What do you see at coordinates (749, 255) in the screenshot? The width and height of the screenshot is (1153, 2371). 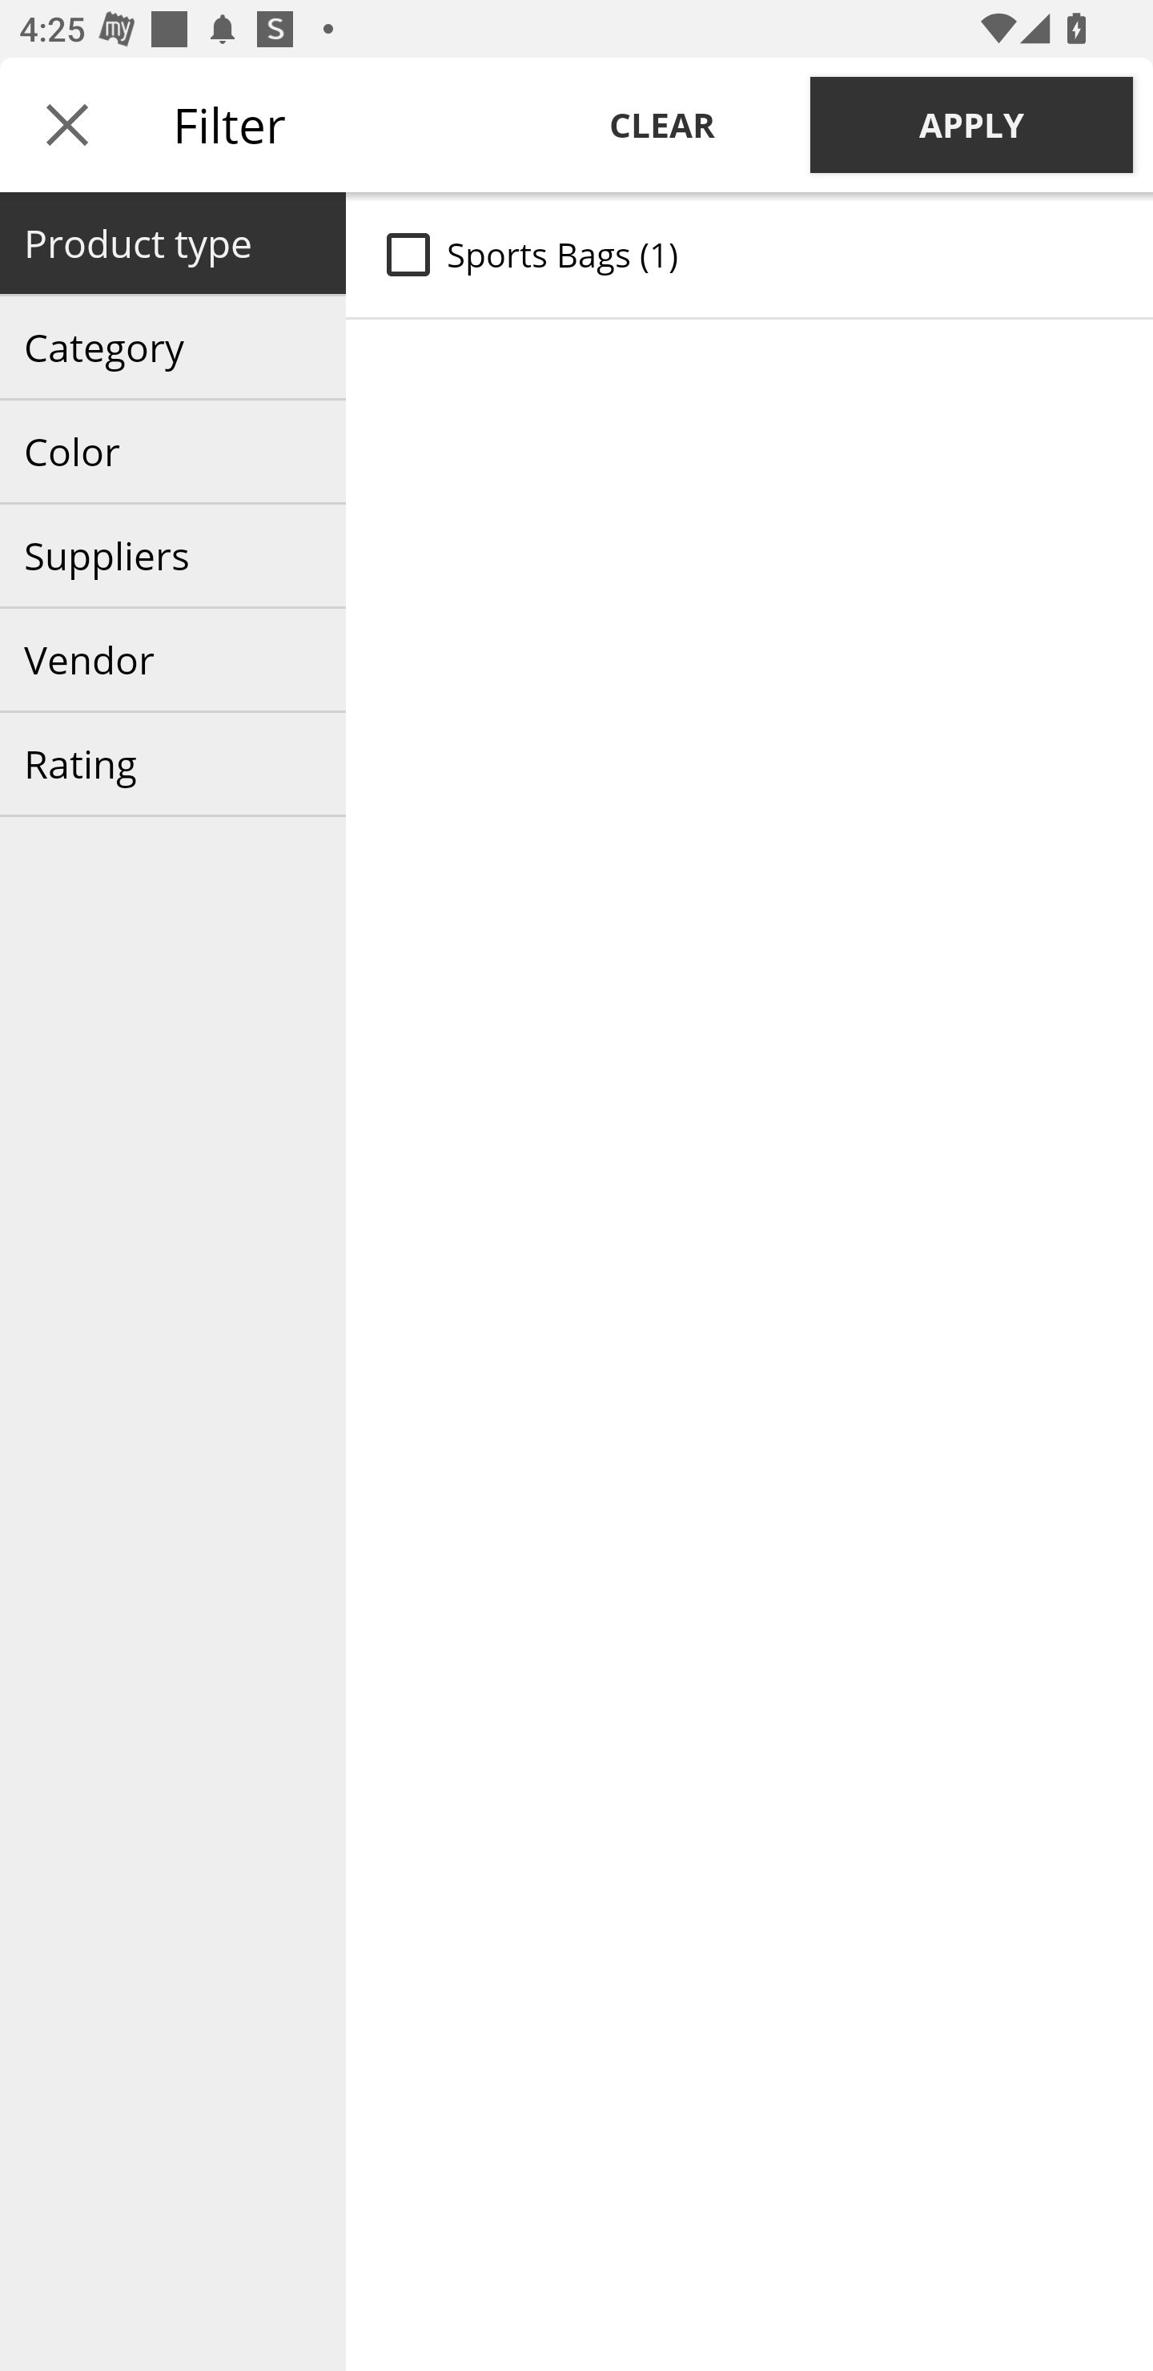 I see `Sports Bags (1)` at bounding box center [749, 255].